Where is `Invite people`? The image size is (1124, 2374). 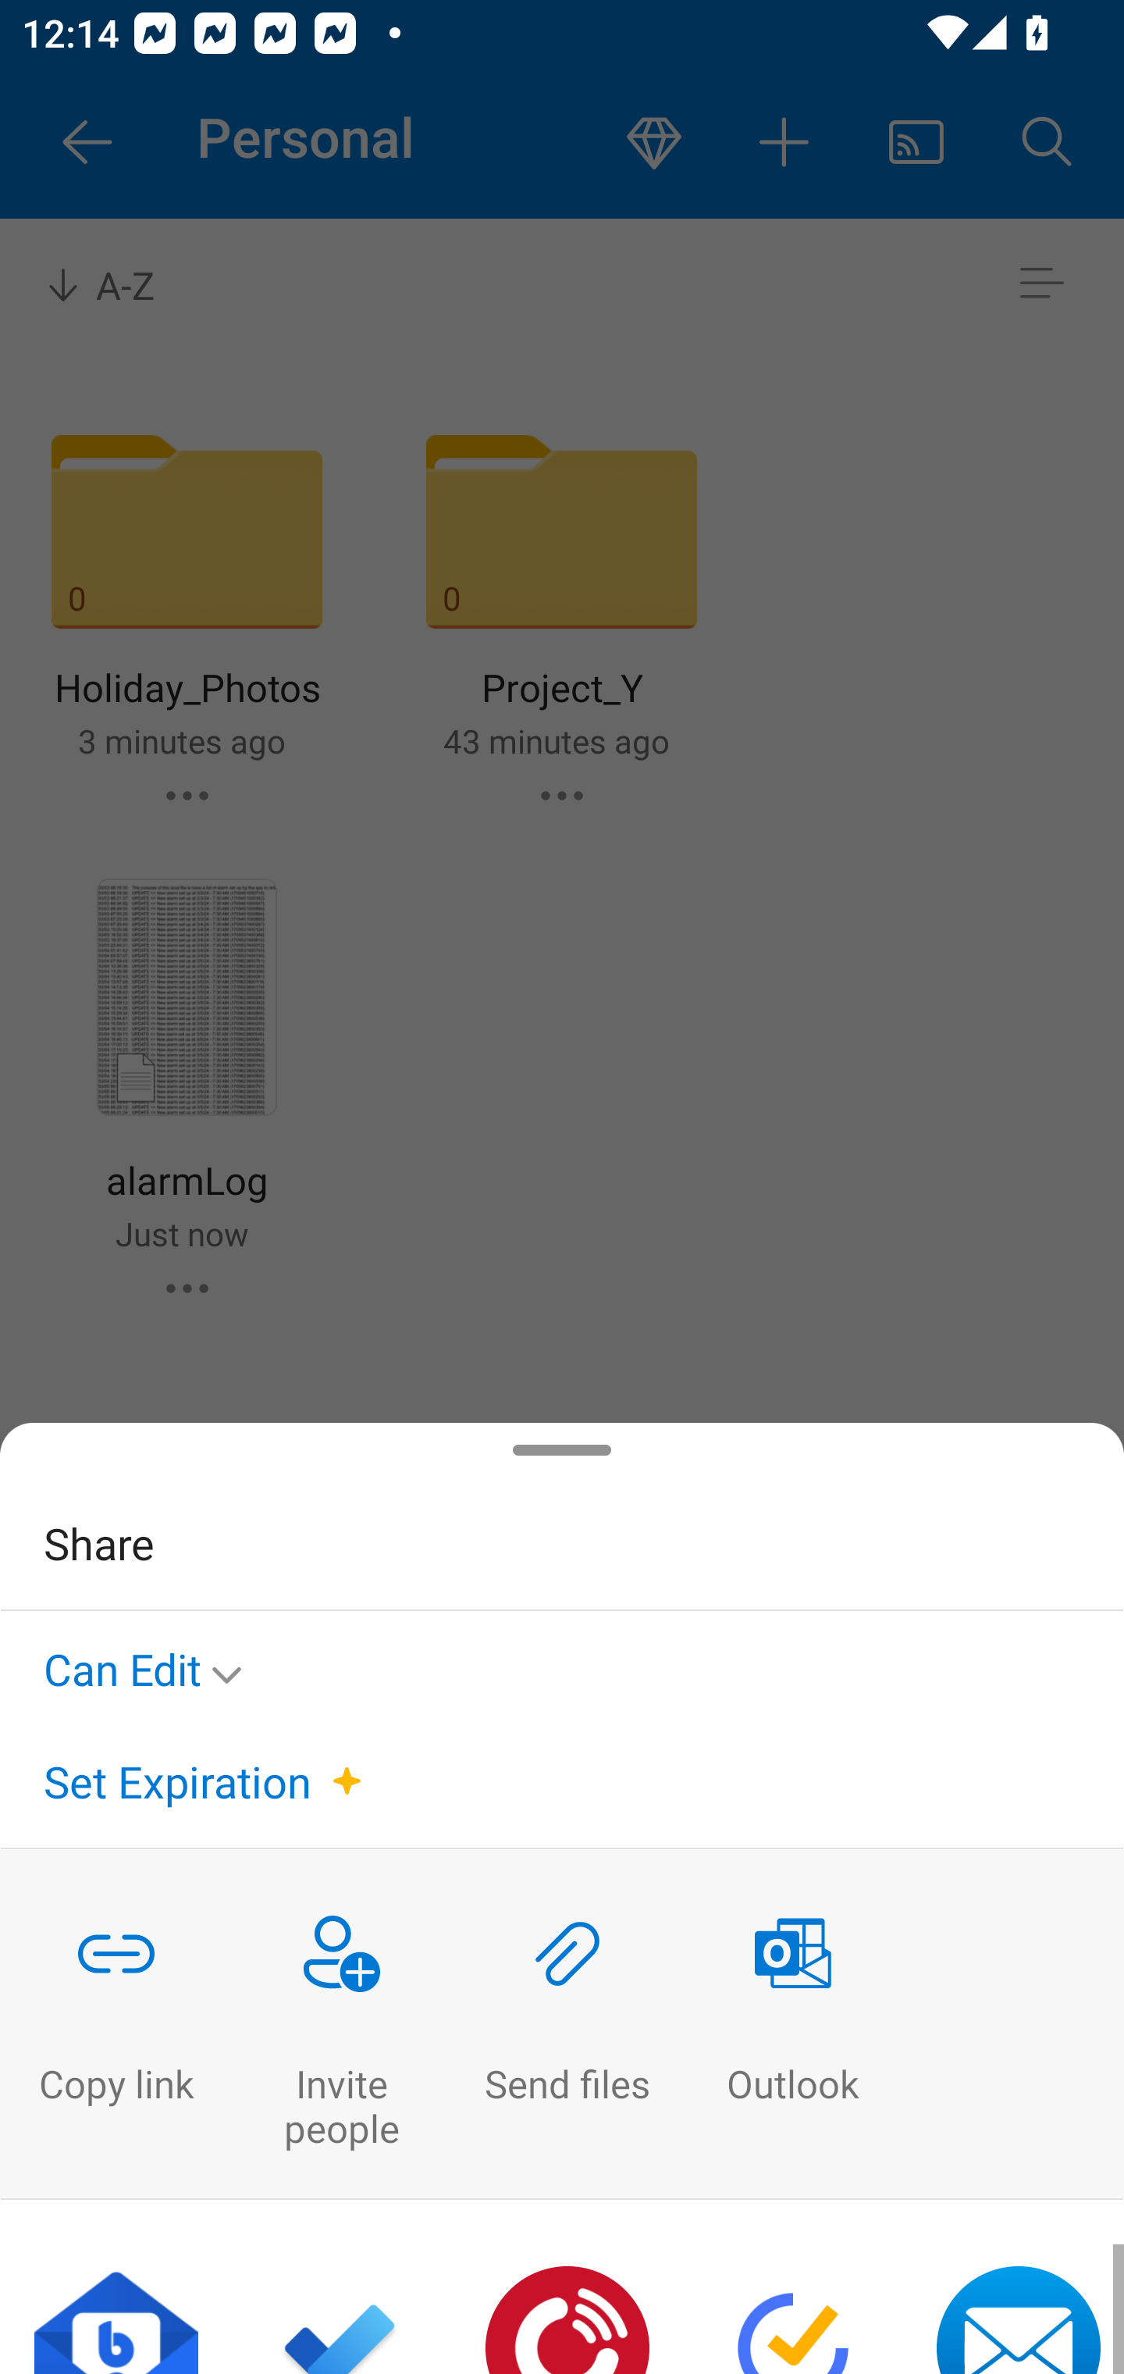 Invite people is located at coordinates (342, 2024).